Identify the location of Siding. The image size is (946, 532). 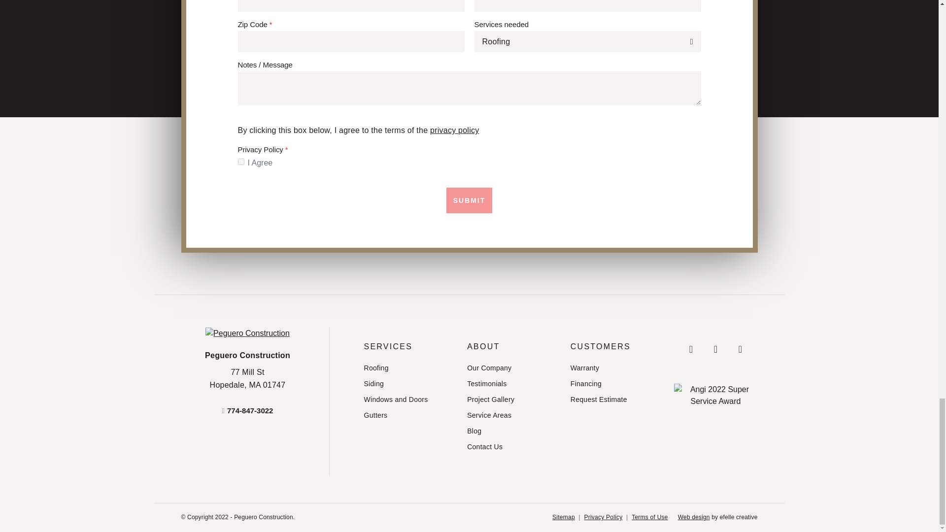
(407, 383).